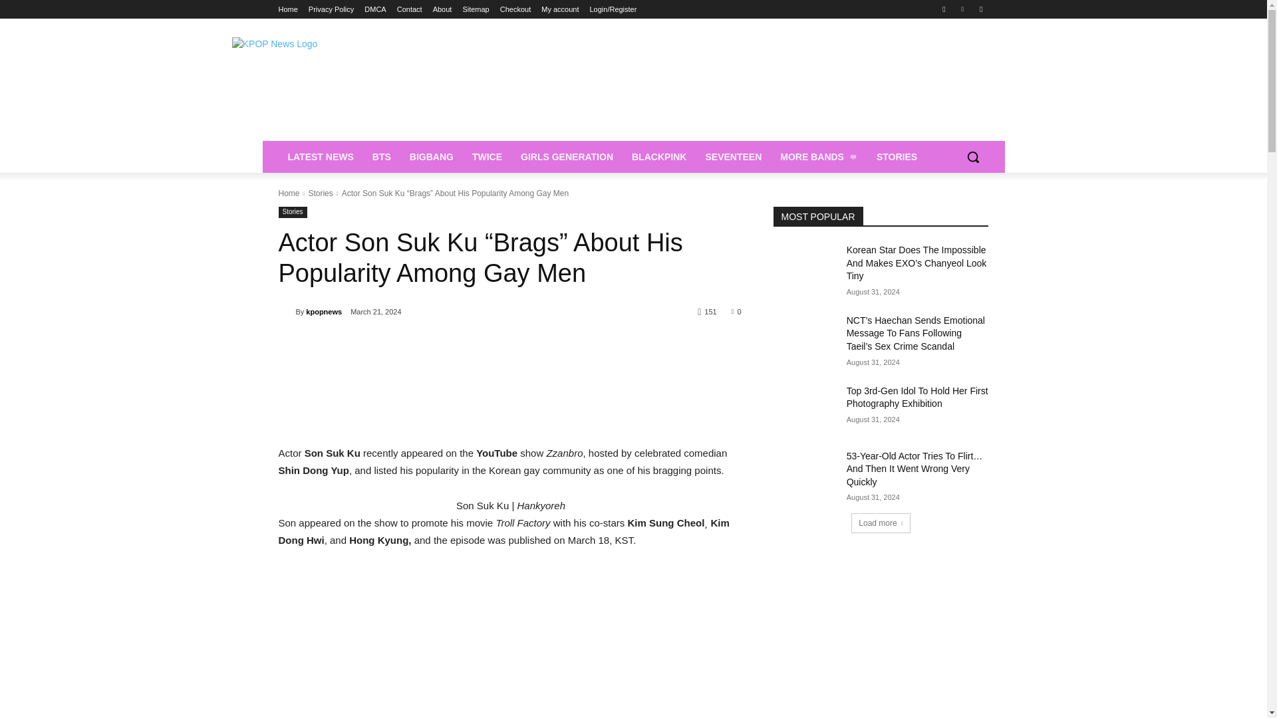 This screenshot has height=718, width=1277. Describe the element at coordinates (331, 9) in the screenshot. I see `Privacy Policy` at that location.